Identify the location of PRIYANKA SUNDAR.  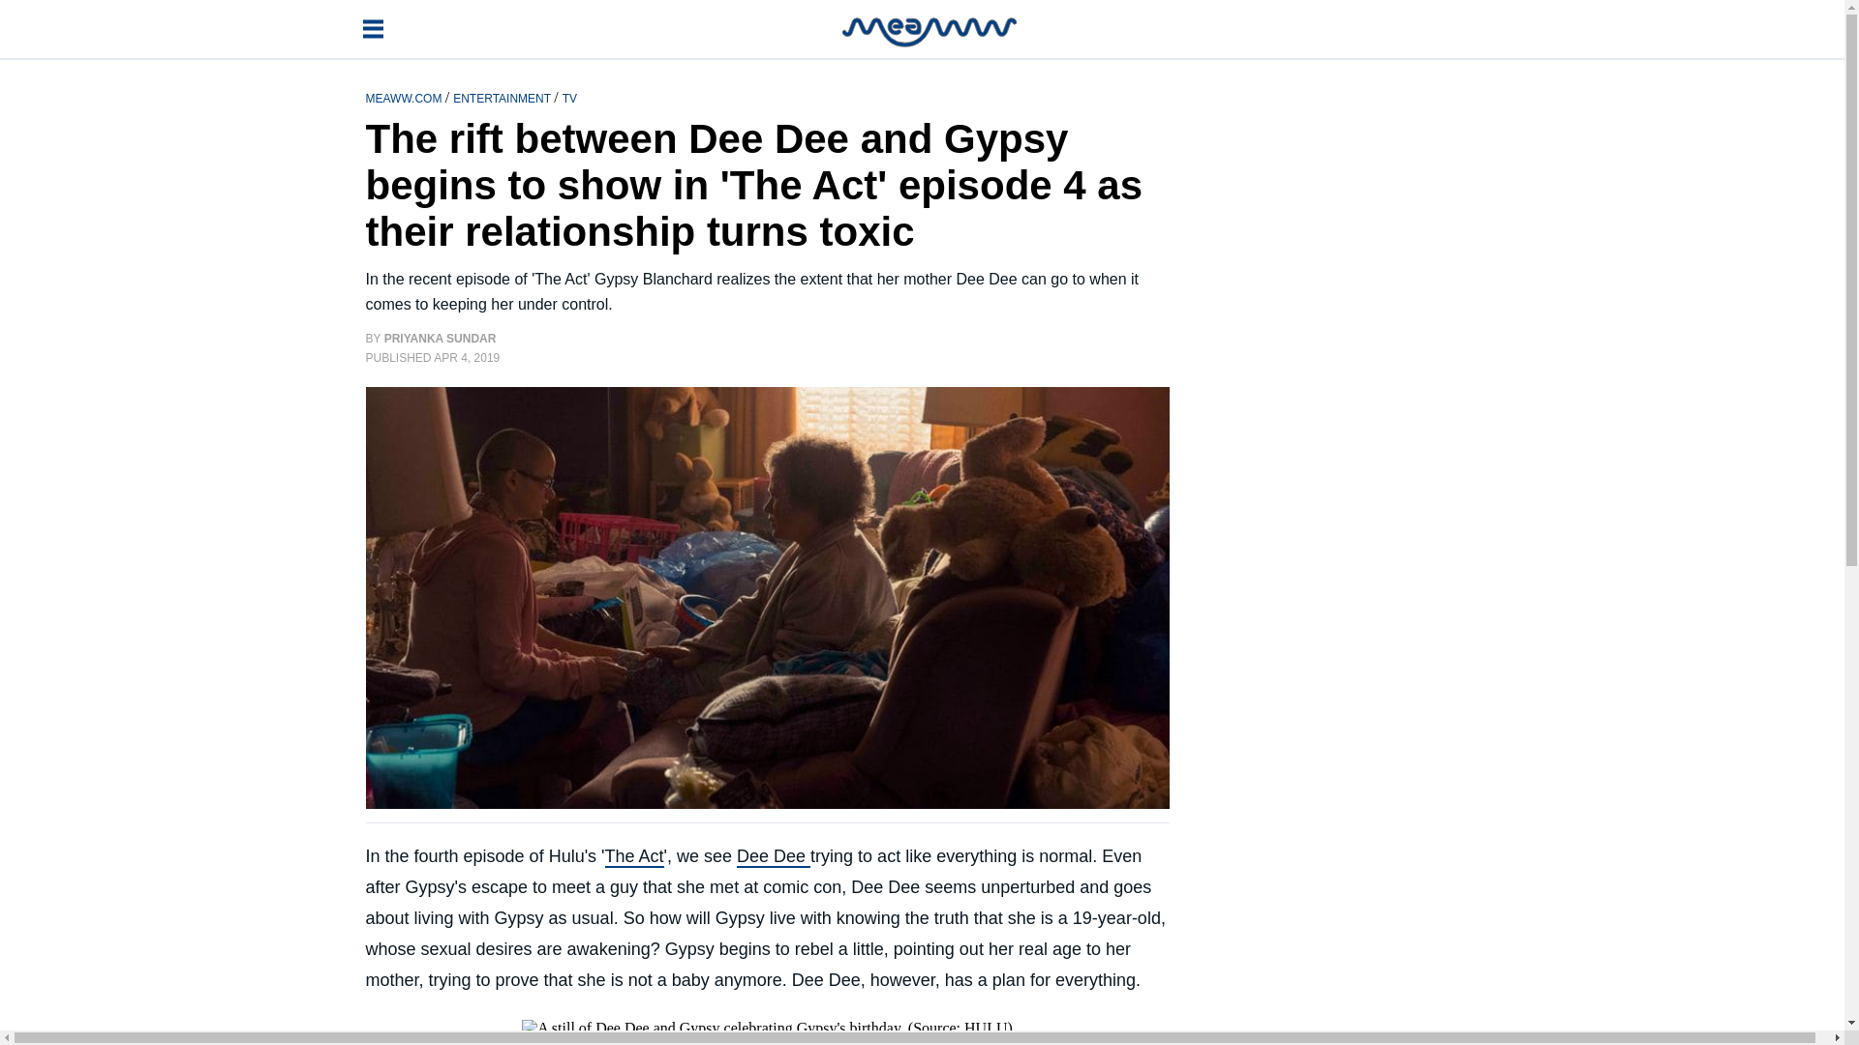
(440, 339).